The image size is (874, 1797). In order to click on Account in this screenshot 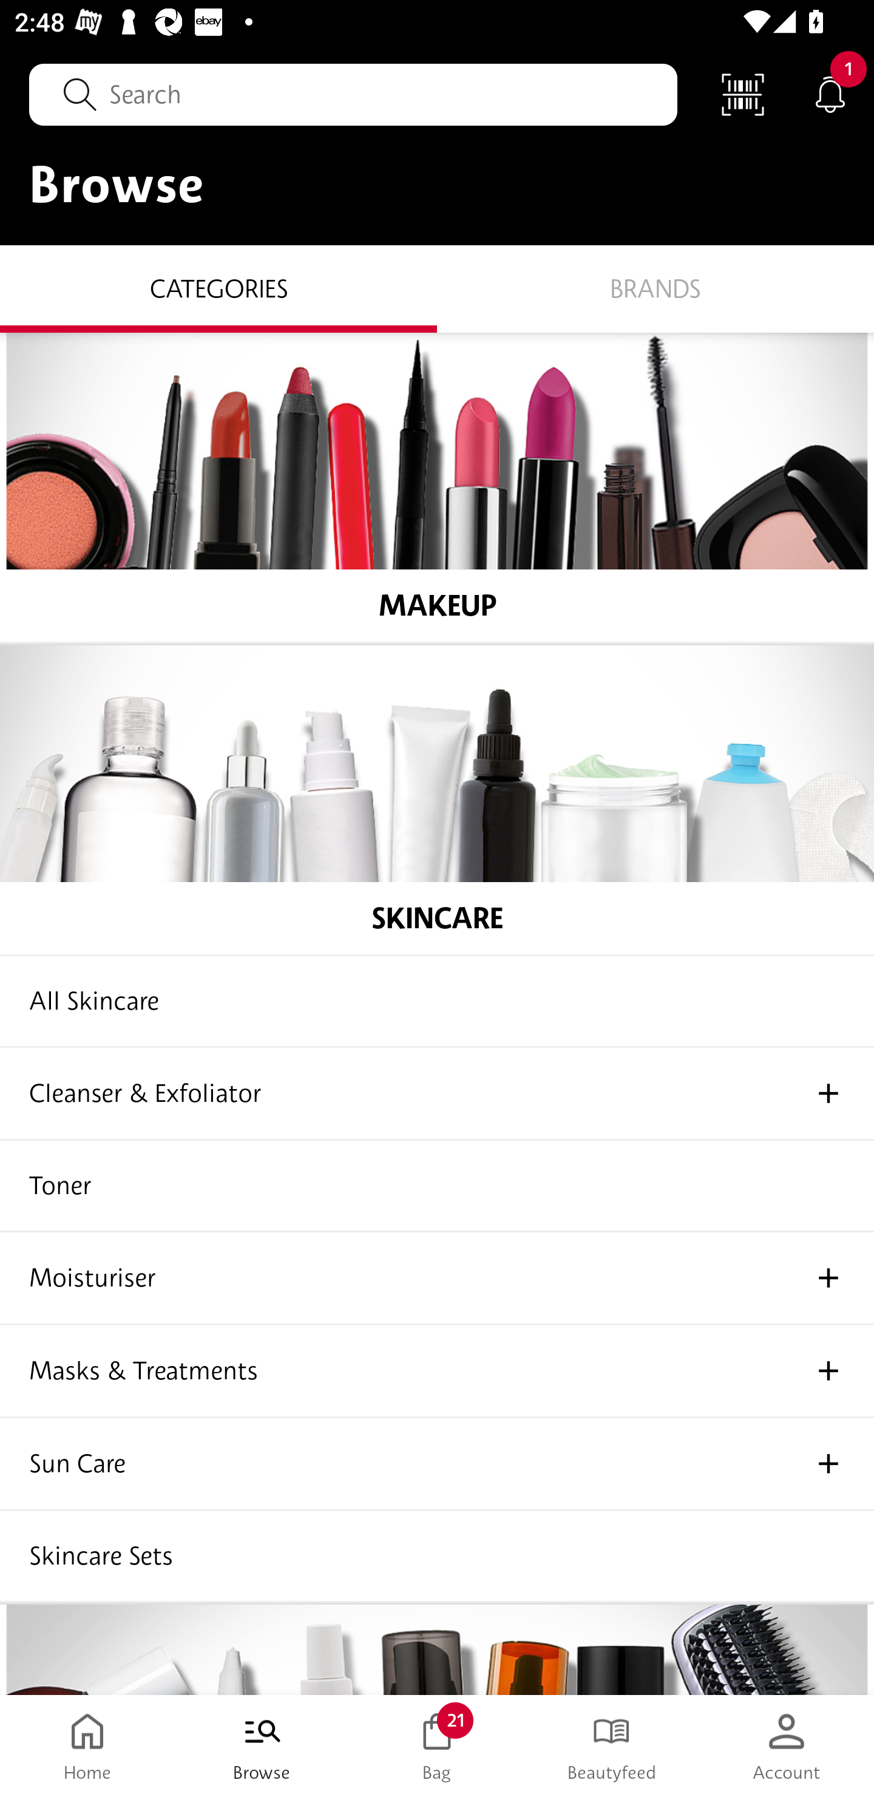, I will do `click(787, 1746)`.